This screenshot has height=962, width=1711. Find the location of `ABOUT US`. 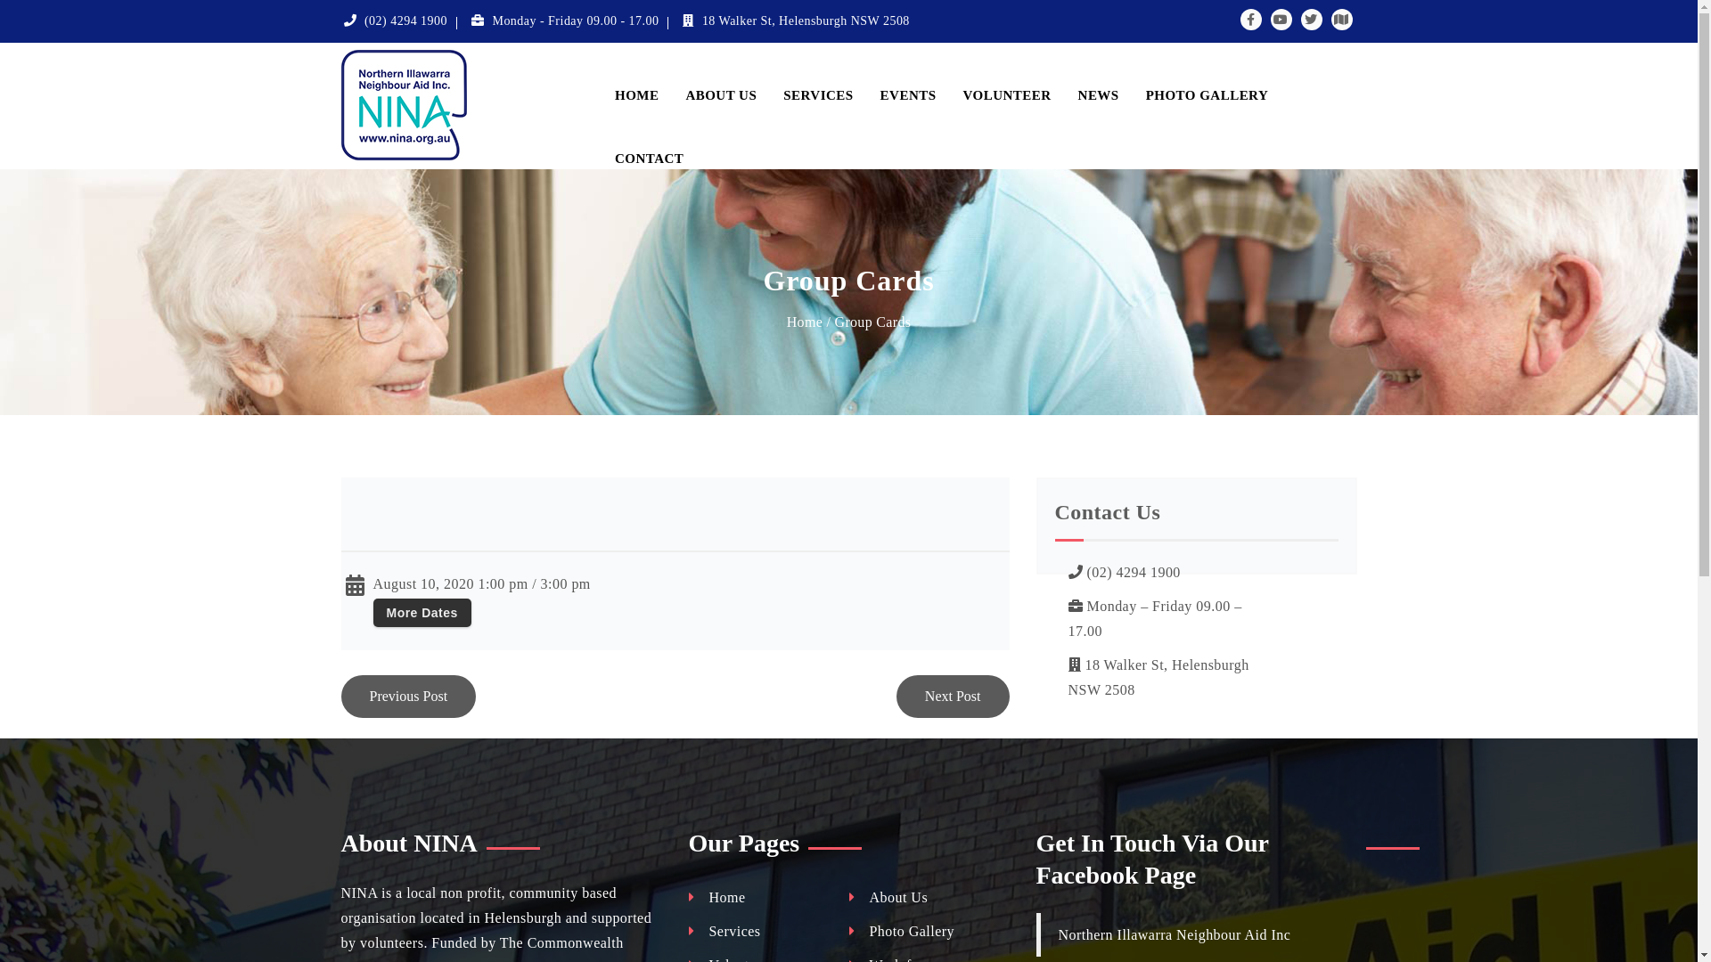

ABOUT US is located at coordinates (721, 75).